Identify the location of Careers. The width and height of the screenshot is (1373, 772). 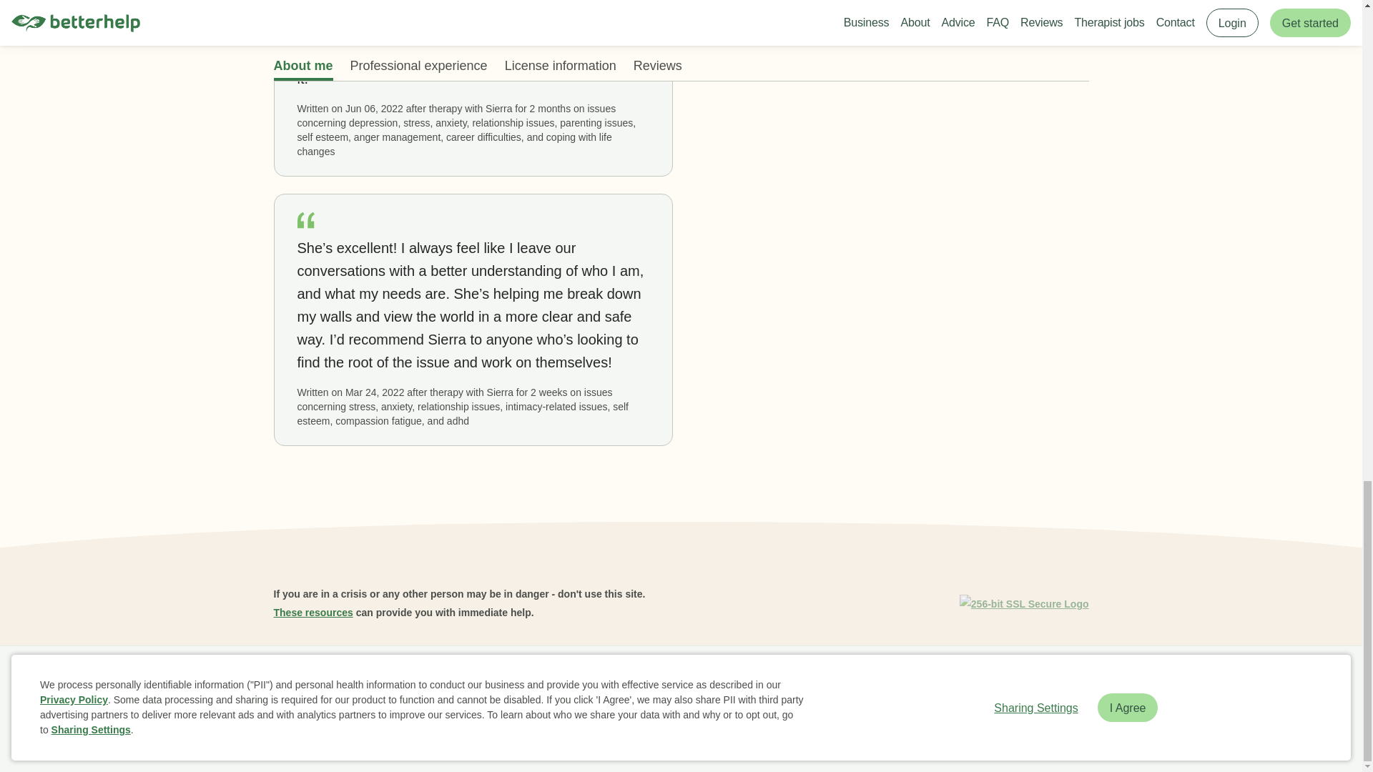
(582, 681).